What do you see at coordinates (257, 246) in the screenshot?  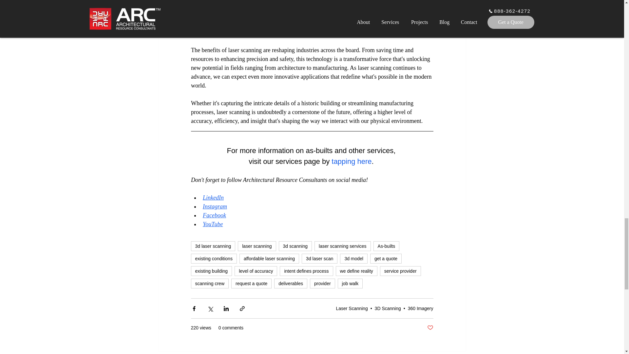 I see `laser scanning` at bounding box center [257, 246].